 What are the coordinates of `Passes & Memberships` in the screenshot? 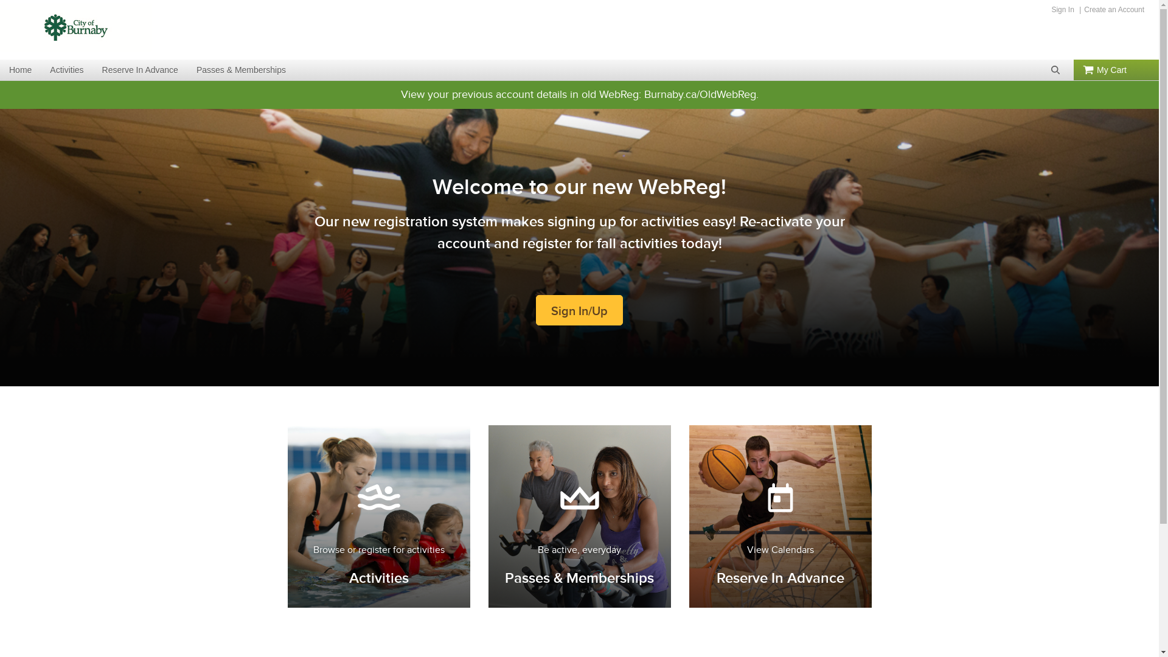 It's located at (241, 70).